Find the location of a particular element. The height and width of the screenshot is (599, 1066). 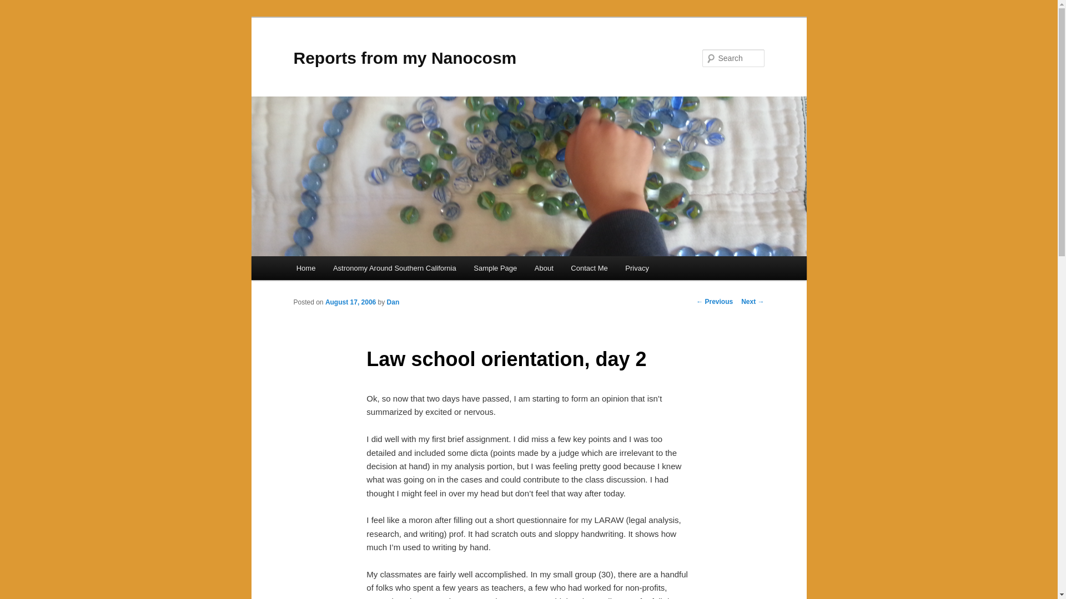

Astronomy Around Southern California is located at coordinates (394, 268).